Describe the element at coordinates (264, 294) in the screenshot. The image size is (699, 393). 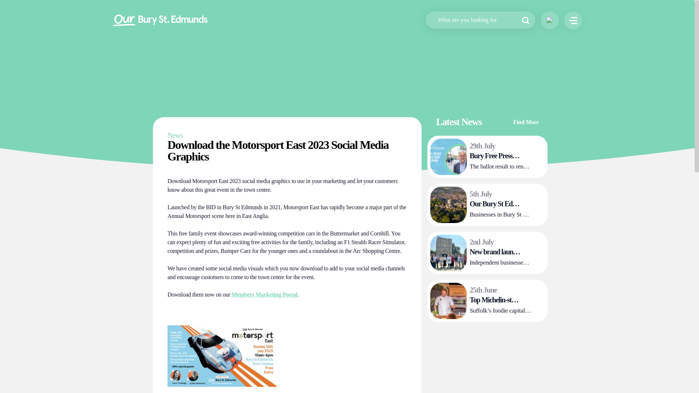
I see `Members Marketing Portal` at that location.